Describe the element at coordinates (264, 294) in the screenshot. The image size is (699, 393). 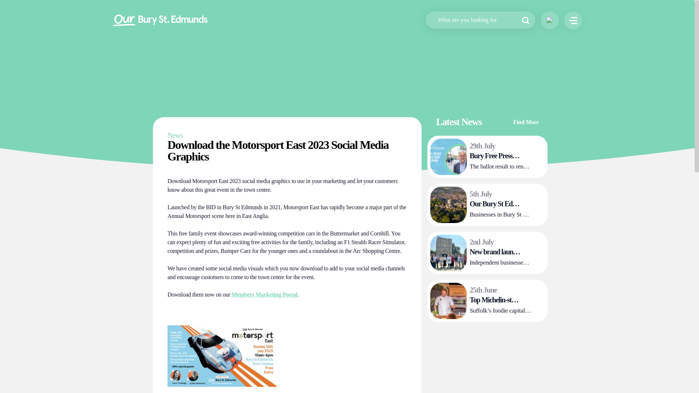
I see `Members Marketing Portal` at that location.